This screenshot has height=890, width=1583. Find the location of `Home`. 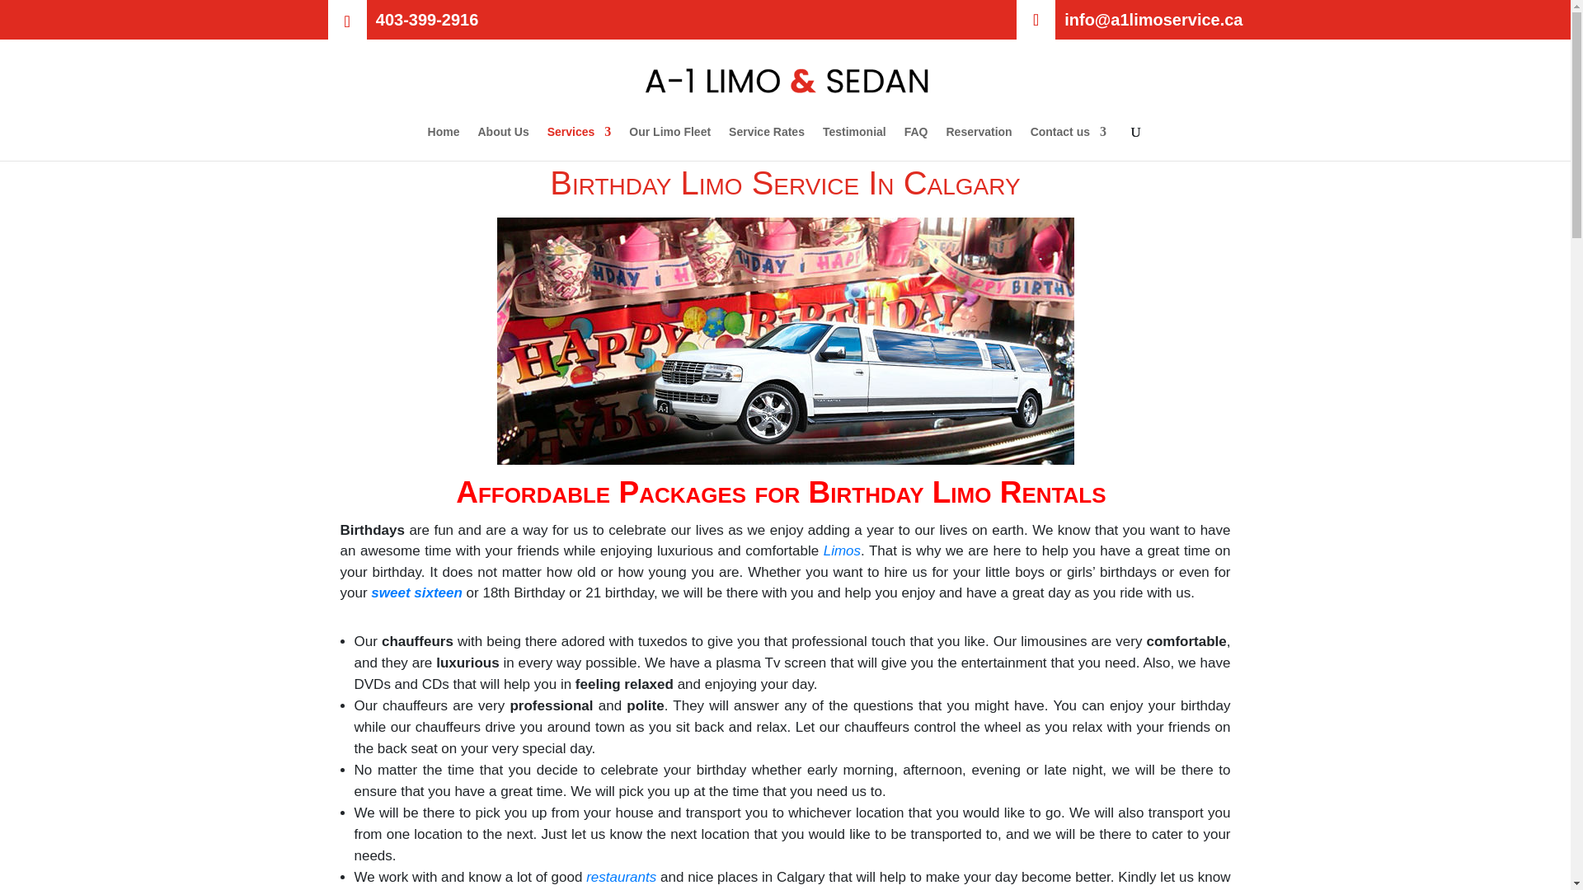

Home is located at coordinates (444, 143).